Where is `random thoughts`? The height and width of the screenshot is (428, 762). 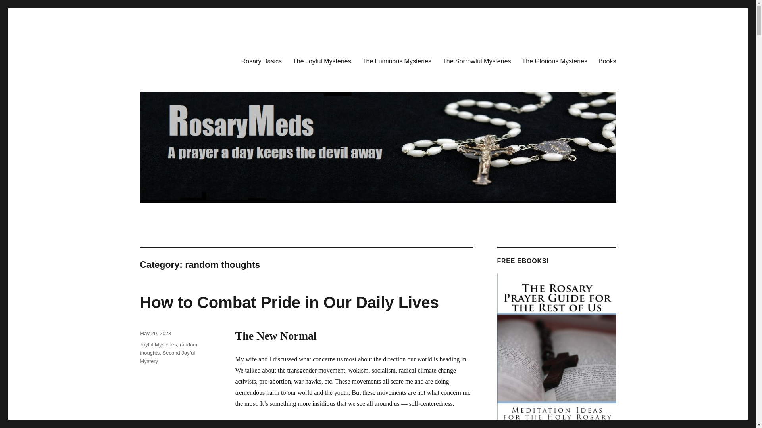
random thoughts is located at coordinates (168, 348).